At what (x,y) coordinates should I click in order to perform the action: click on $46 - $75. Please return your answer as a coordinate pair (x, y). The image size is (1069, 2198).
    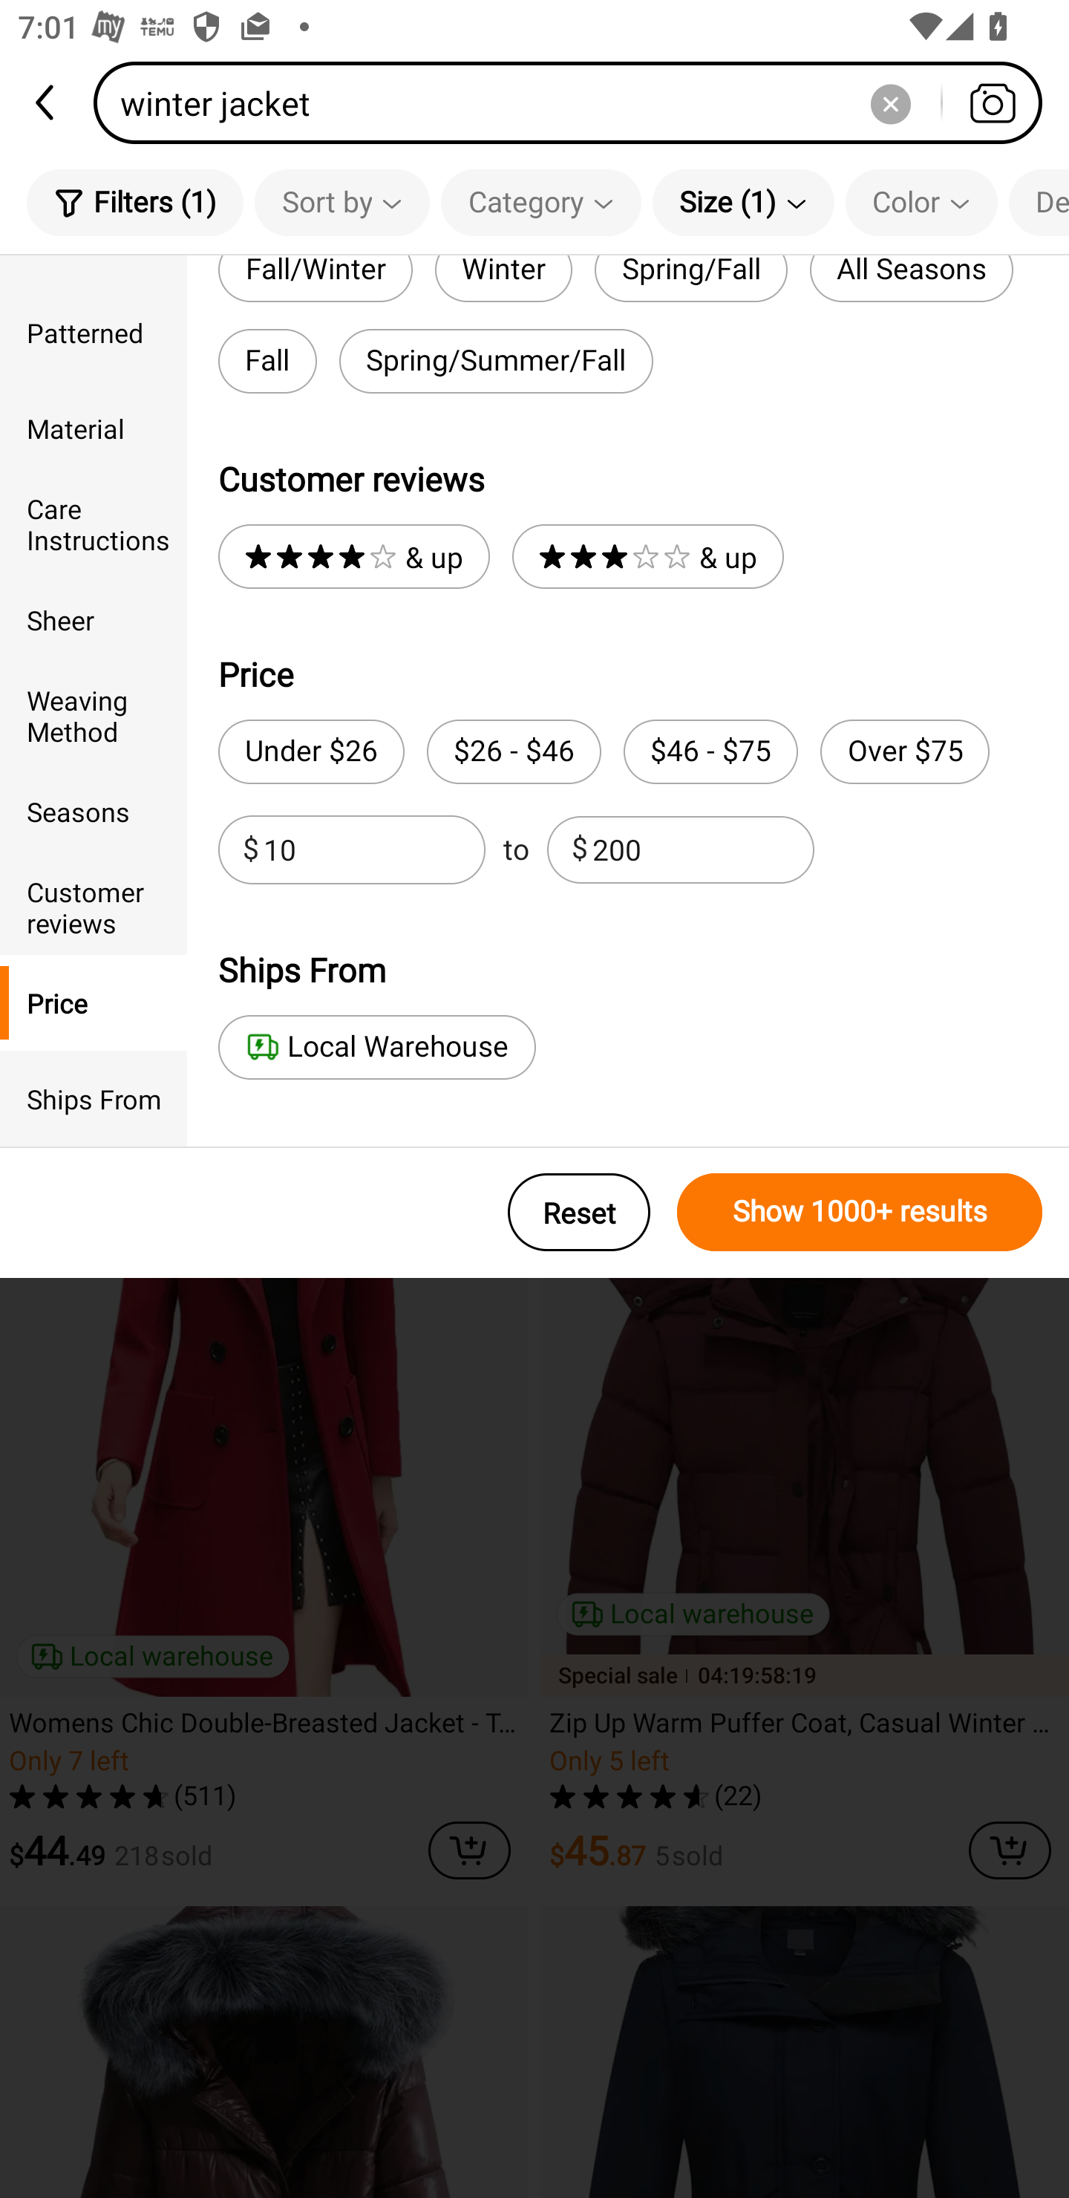
    Looking at the image, I should click on (710, 751).